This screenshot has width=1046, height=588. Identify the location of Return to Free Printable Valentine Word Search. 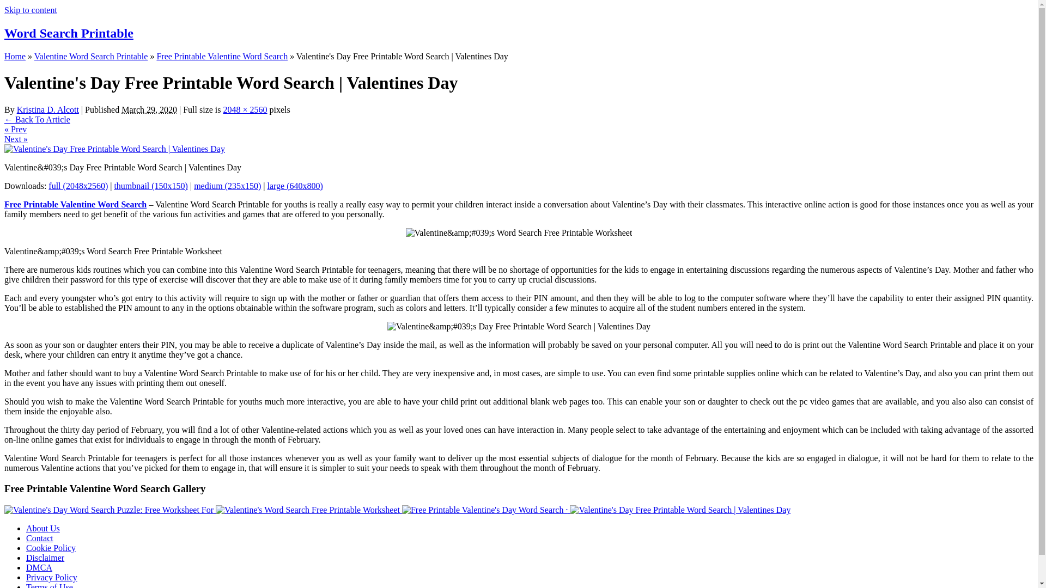
(37, 119).